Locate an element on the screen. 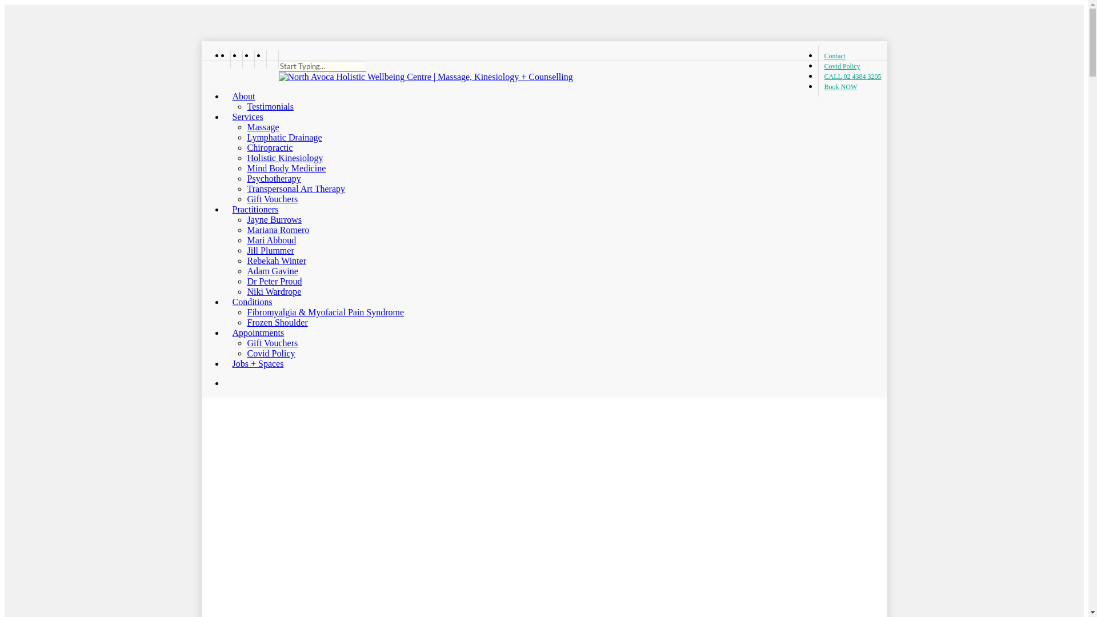  Frozen Shoulder is located at coordinates (277, 322).